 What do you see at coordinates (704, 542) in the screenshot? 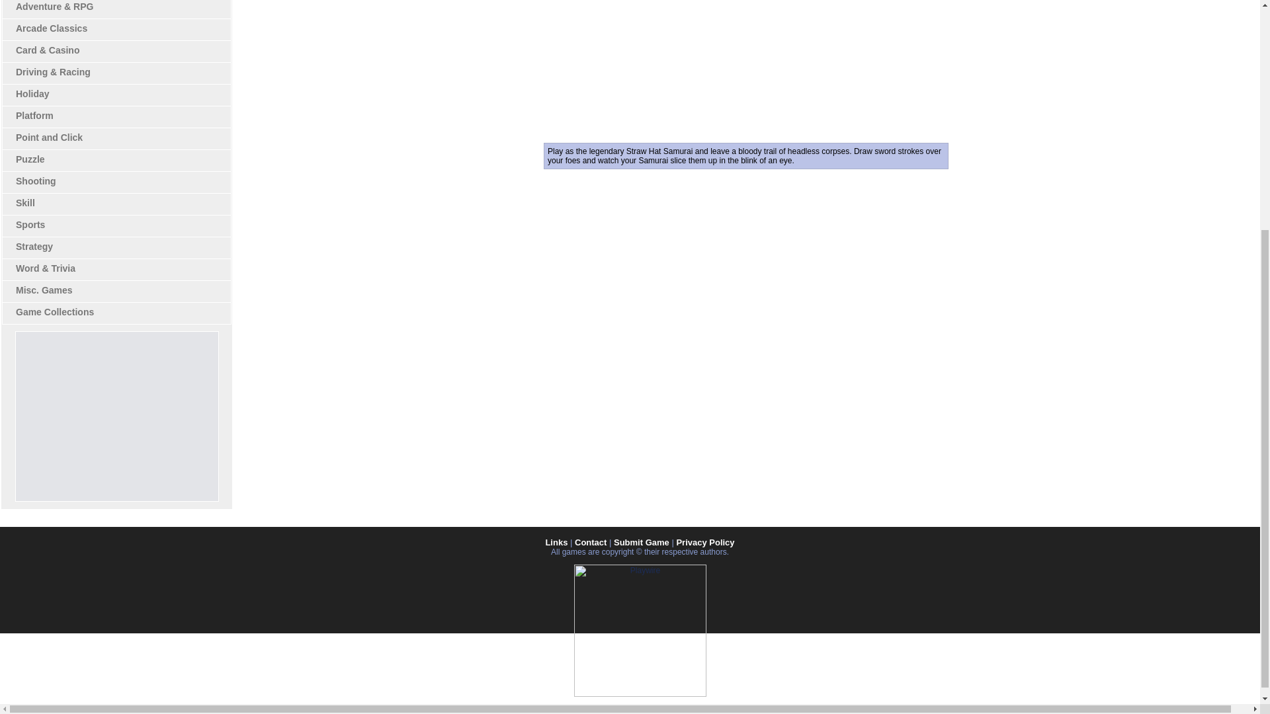
I see `Privacy Policy` at bounding box center [704, 542].